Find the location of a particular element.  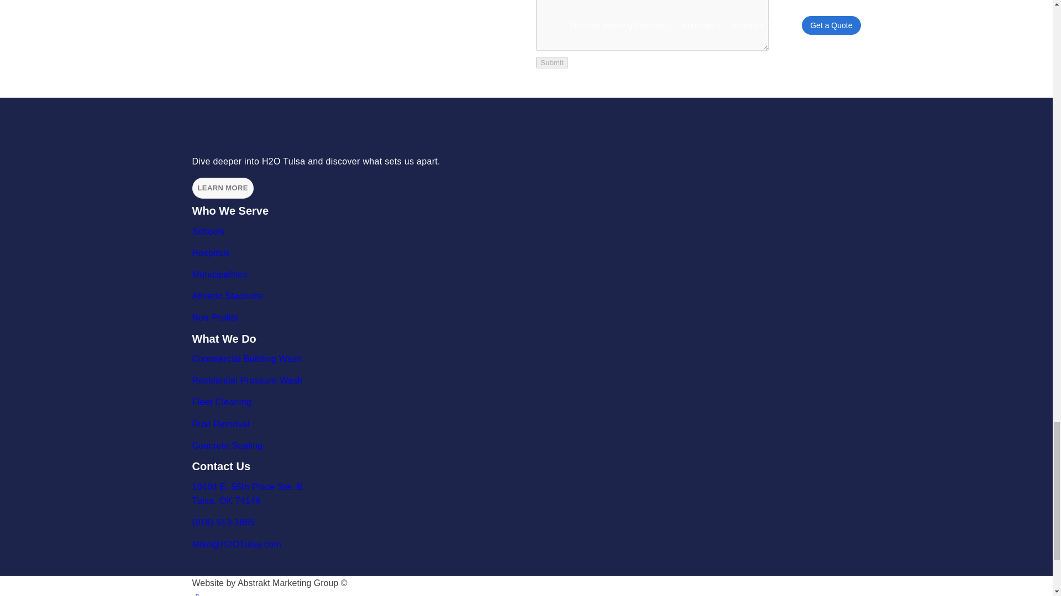

Submit is located at coordinates (551, 62).